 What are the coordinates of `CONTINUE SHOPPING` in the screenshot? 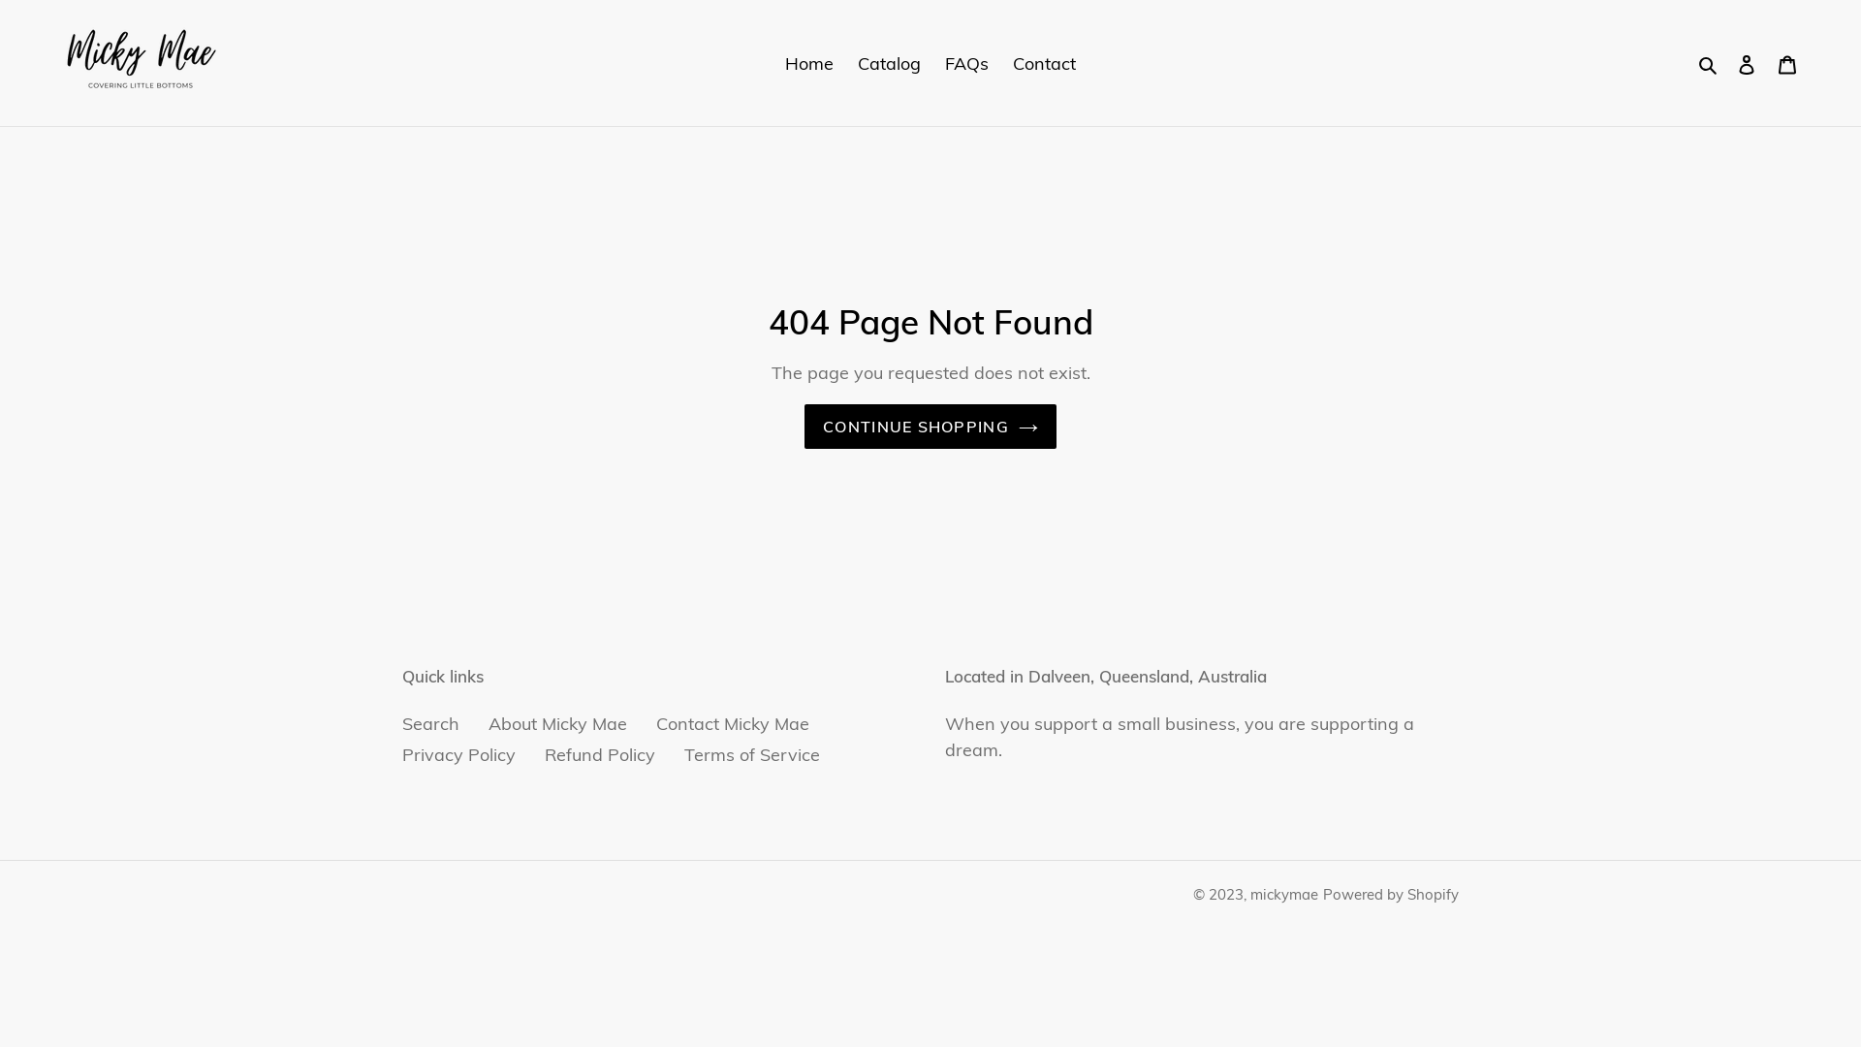 It's located at (930, 427).